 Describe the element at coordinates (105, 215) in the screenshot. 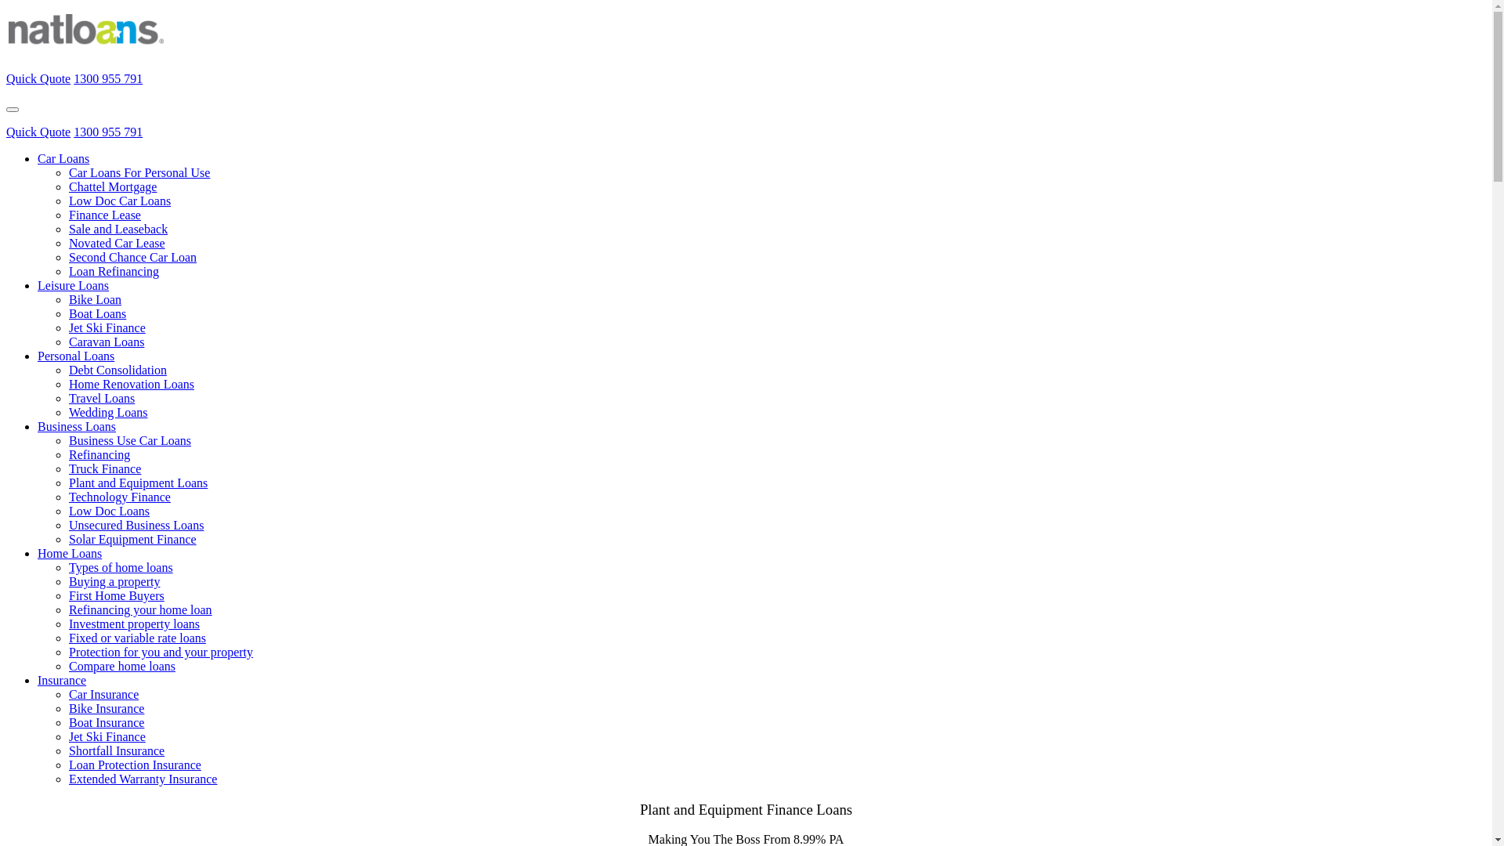

I see `Finance Lease` at that location.